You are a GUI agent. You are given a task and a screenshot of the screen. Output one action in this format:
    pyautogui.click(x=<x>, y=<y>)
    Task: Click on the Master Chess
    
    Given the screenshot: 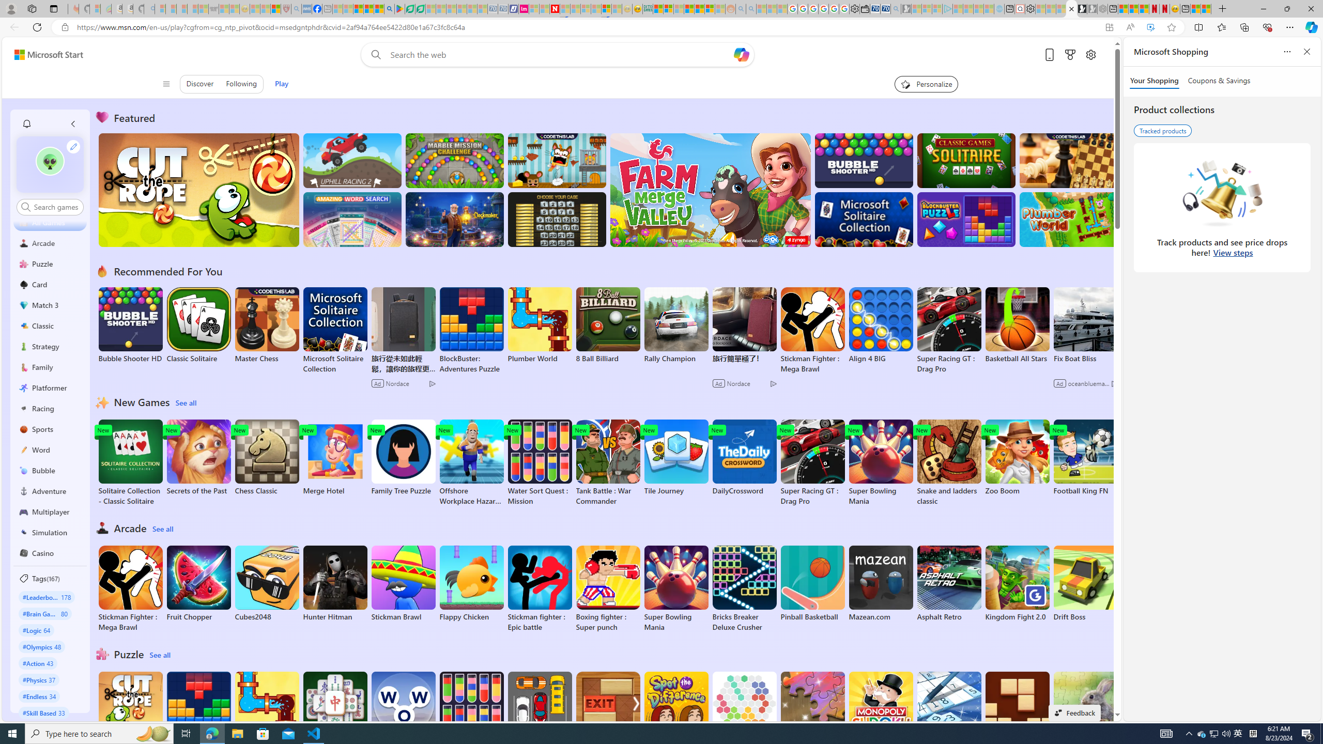 What is the action you would take?
    pyautogui.click(x=267, y=326)
    